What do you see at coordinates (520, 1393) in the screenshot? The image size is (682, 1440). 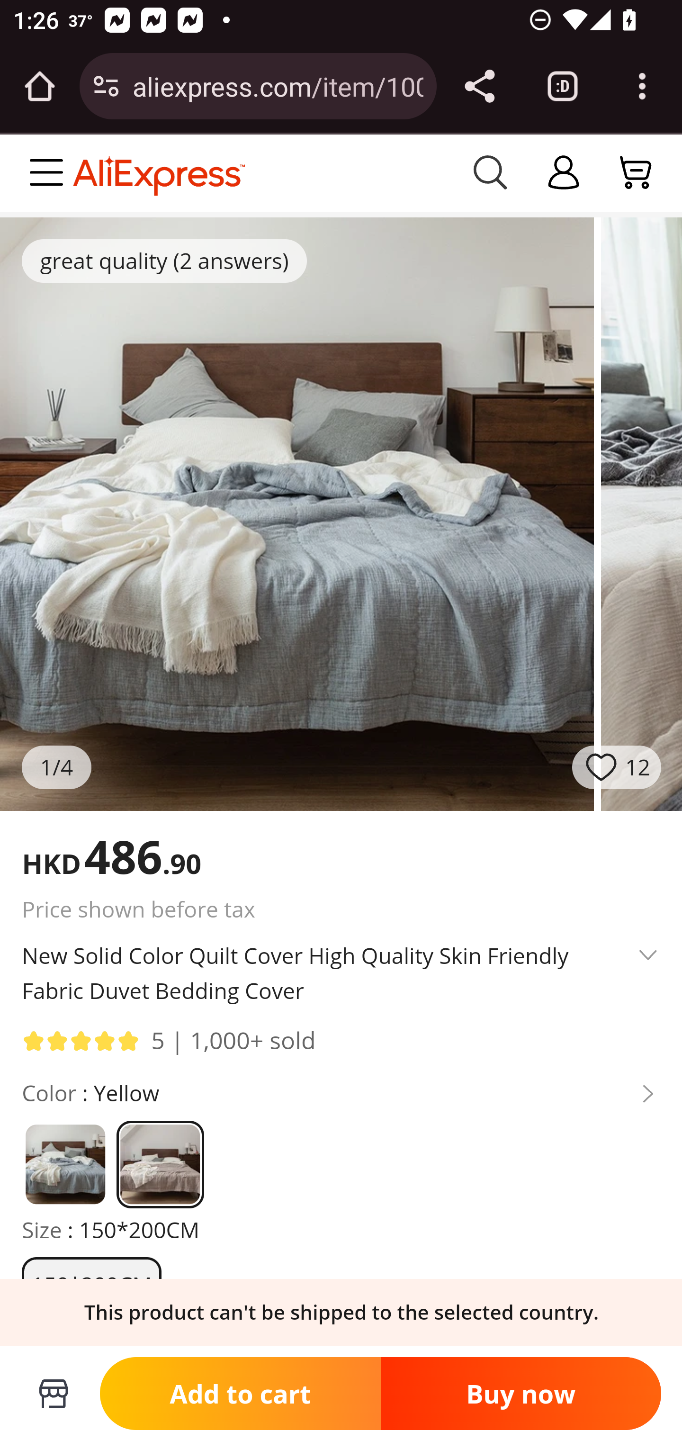 I see `Buy now` at bounding box center [520, 1393].